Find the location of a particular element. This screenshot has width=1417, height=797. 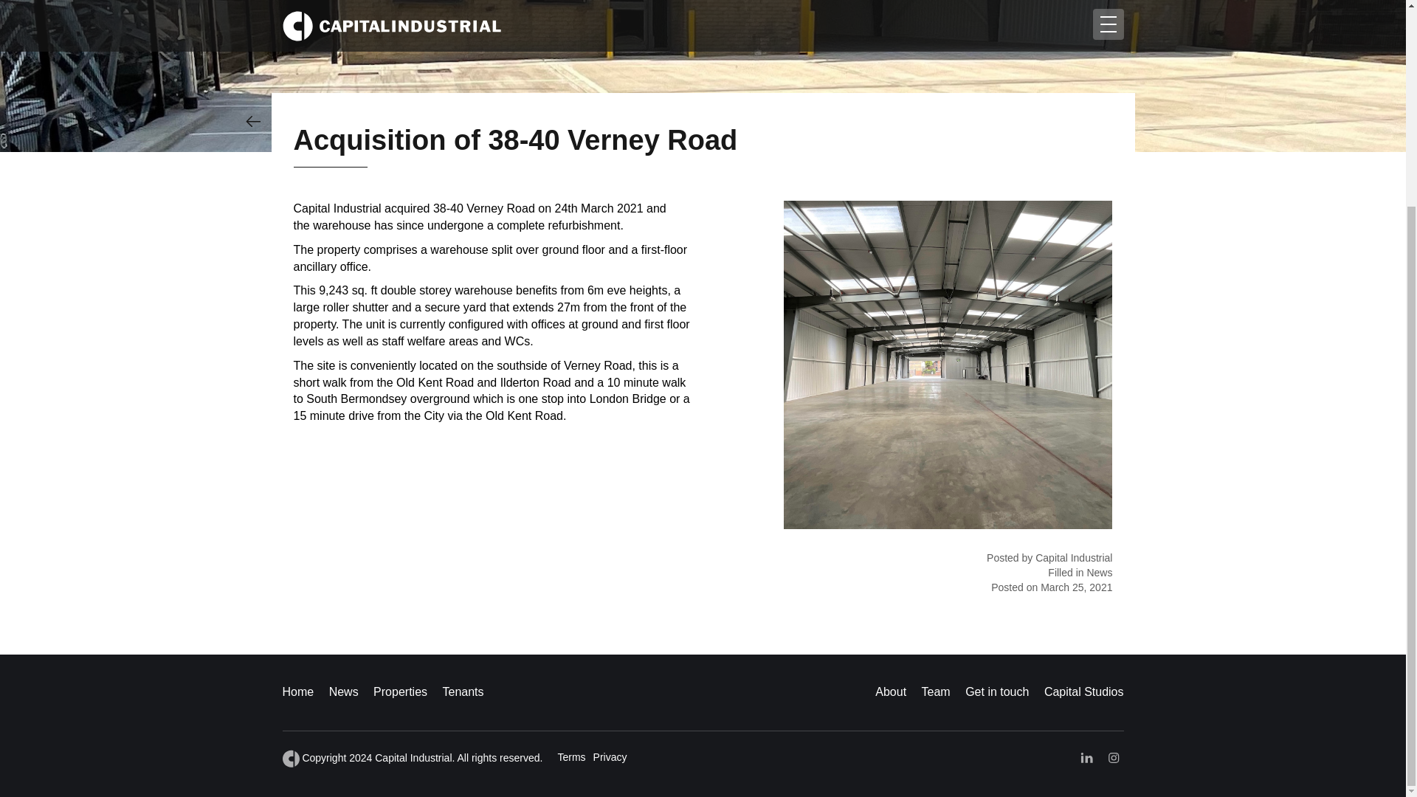

Capital Studios is located at coordinates (1083, 691).